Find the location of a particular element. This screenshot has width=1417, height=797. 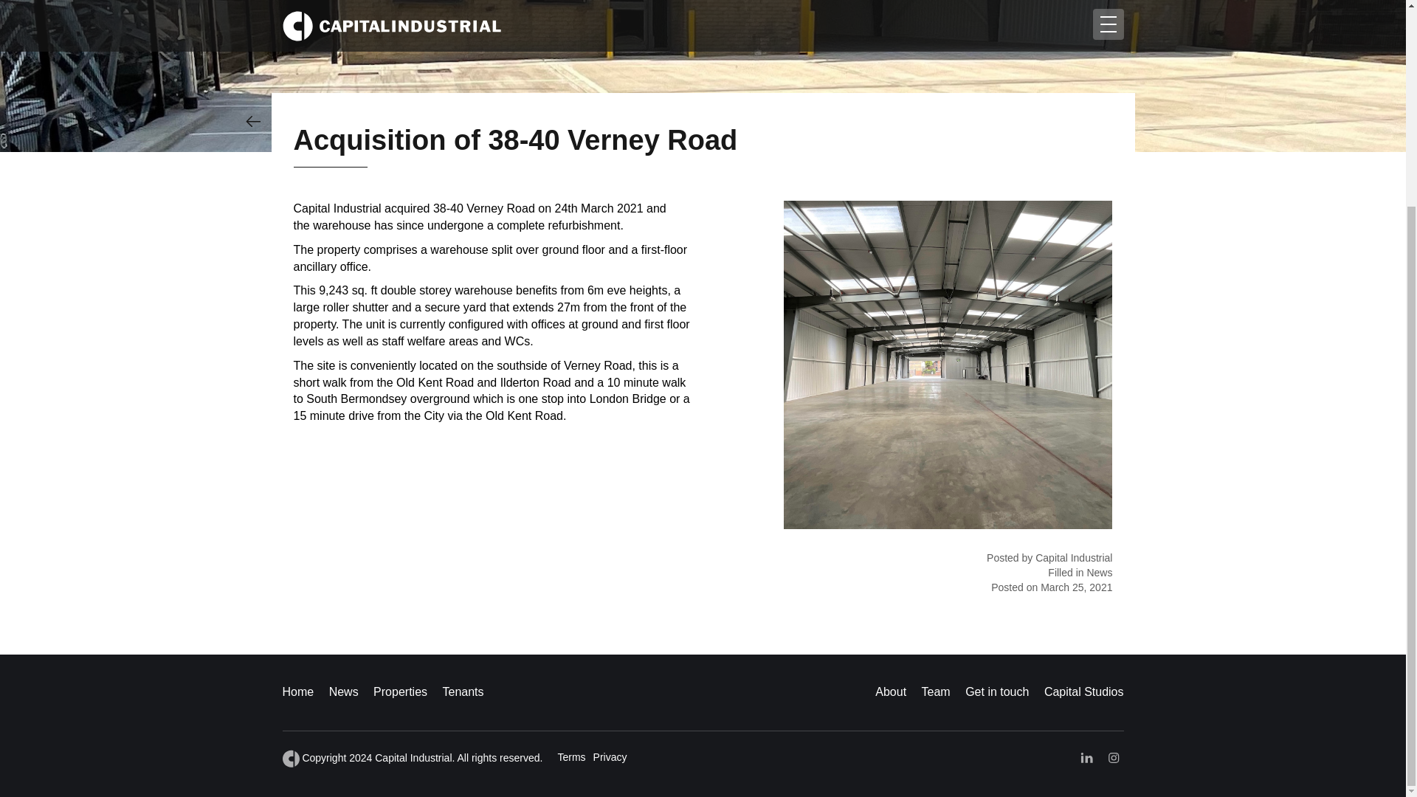

Capital Studios is located at coordinates (1083, 691).